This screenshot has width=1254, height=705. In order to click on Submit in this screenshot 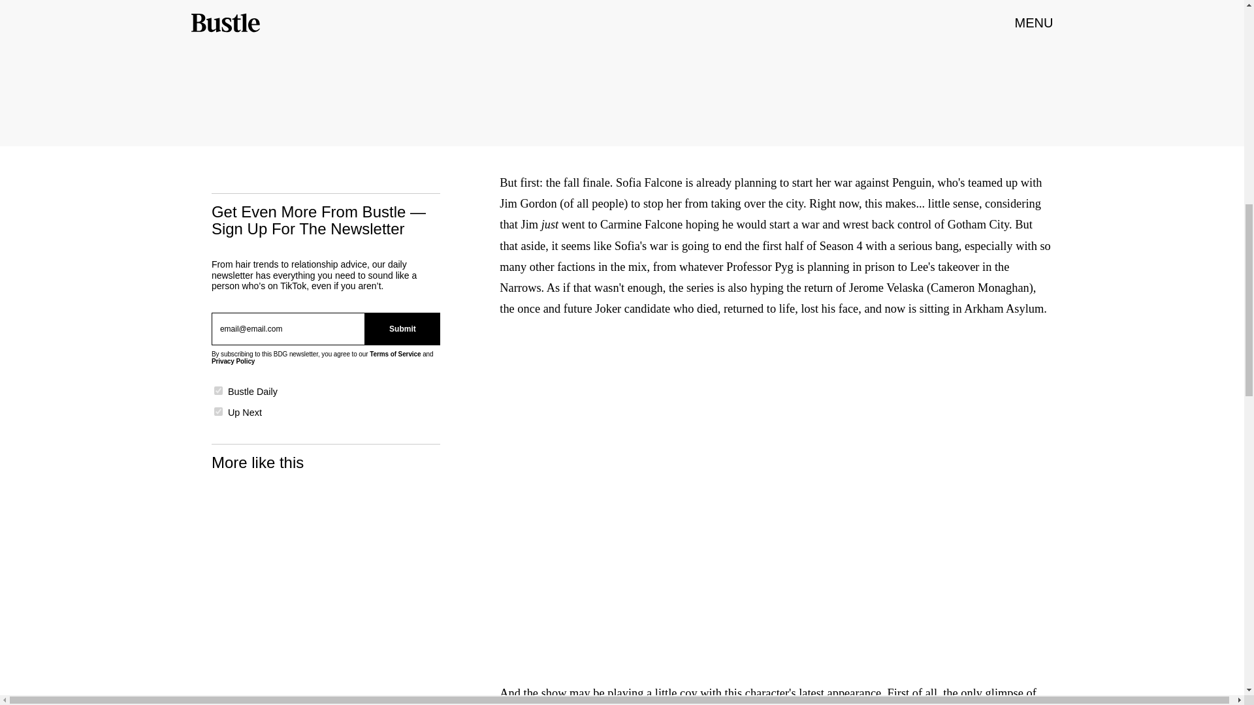, I will do `click(402, 329)`.